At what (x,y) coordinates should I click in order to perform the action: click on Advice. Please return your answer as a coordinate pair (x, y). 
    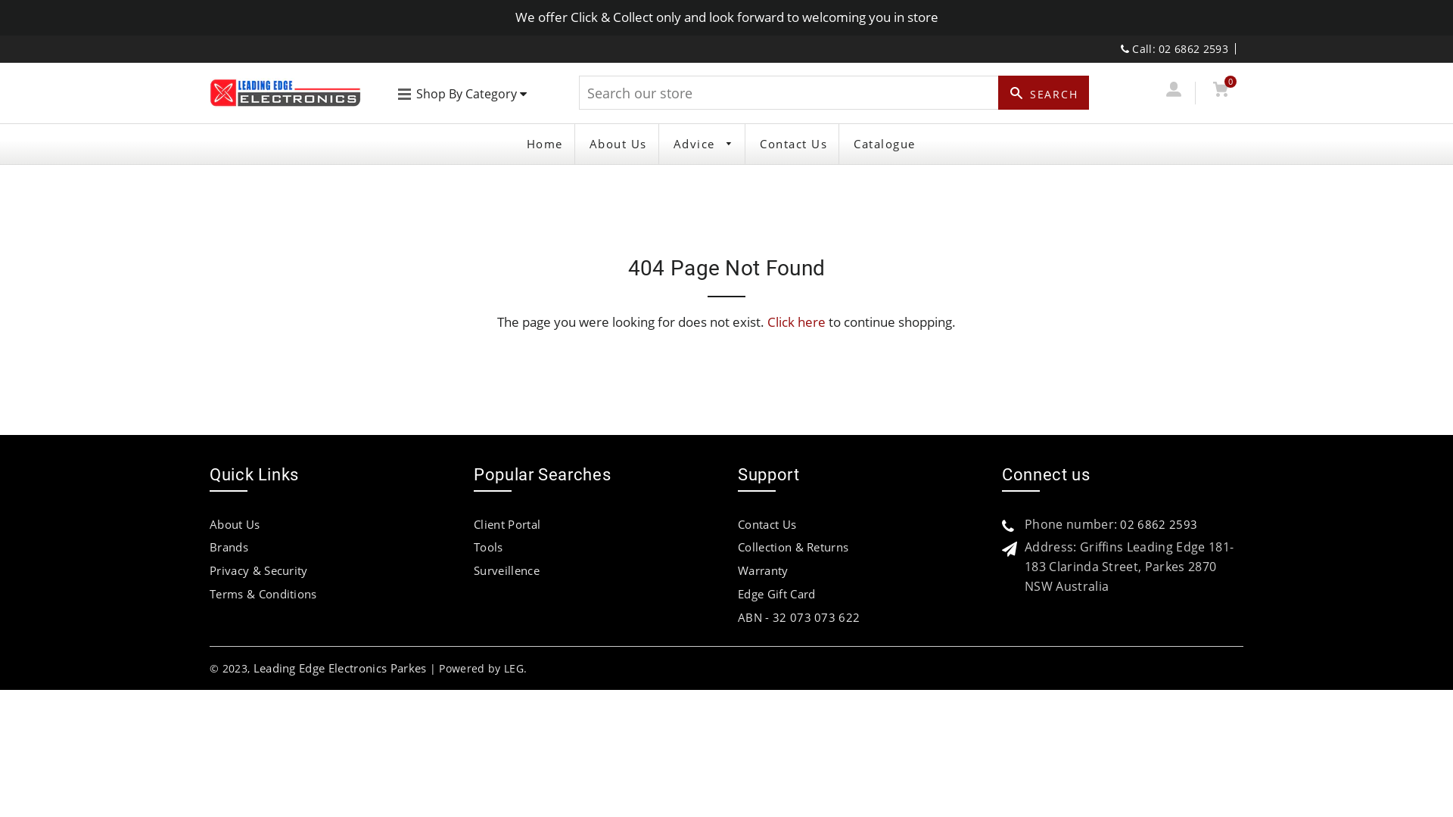
    Looking at the image, I should click on (702, 144).